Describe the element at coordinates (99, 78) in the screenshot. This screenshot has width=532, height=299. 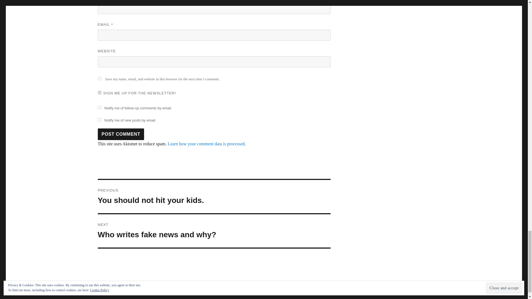
I see `yes` at that location.